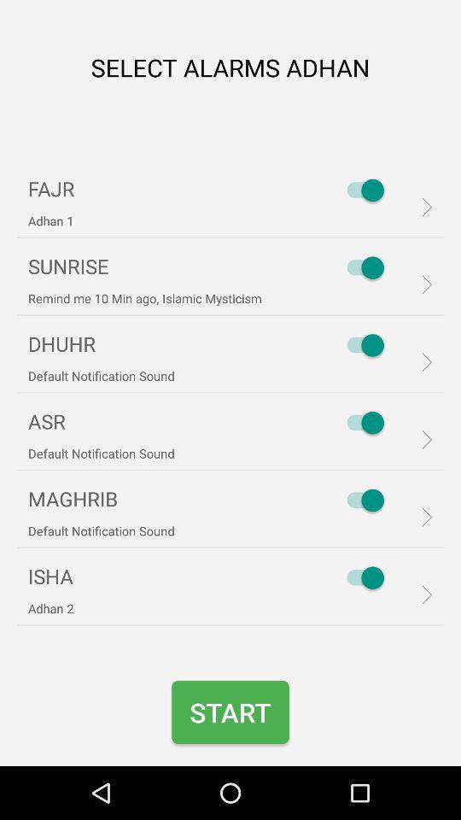 This screenshot has height=820, width=461. What do you see at coordinates (361, 267) in the screenshot?
I see `select sunrise alarms` at bounding box center [361, 267].